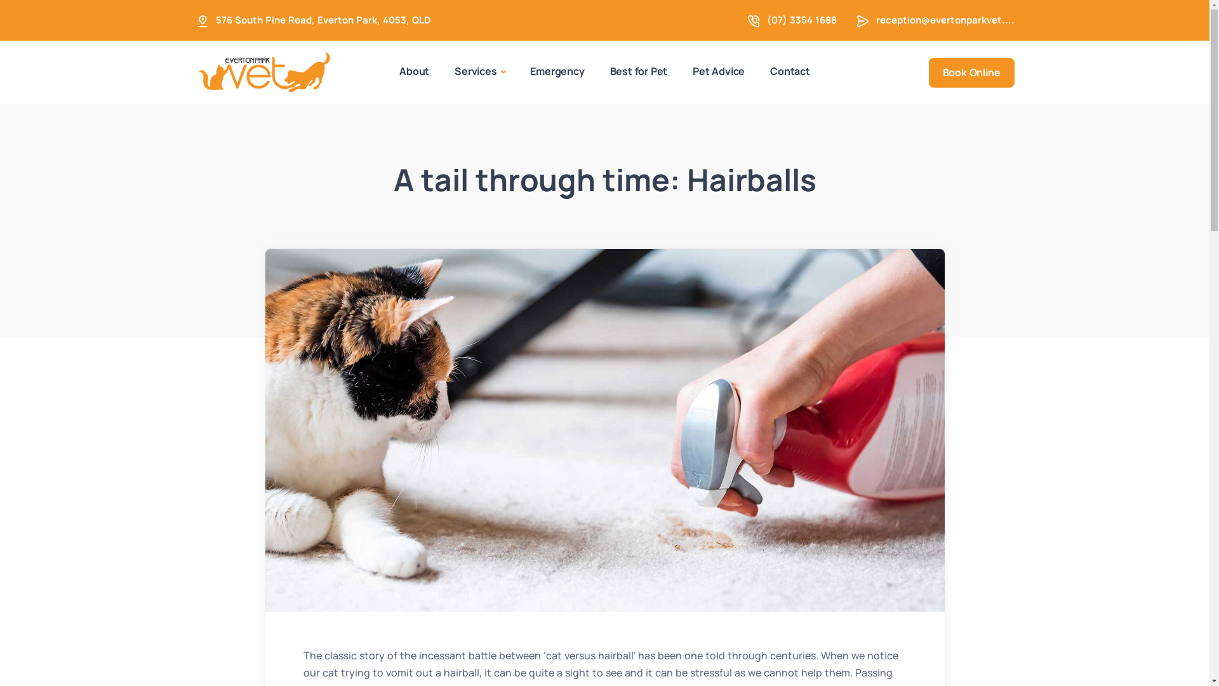  Describe the element at coordinates (971, 72) in the screenshot. I see `Book Online` at that location.